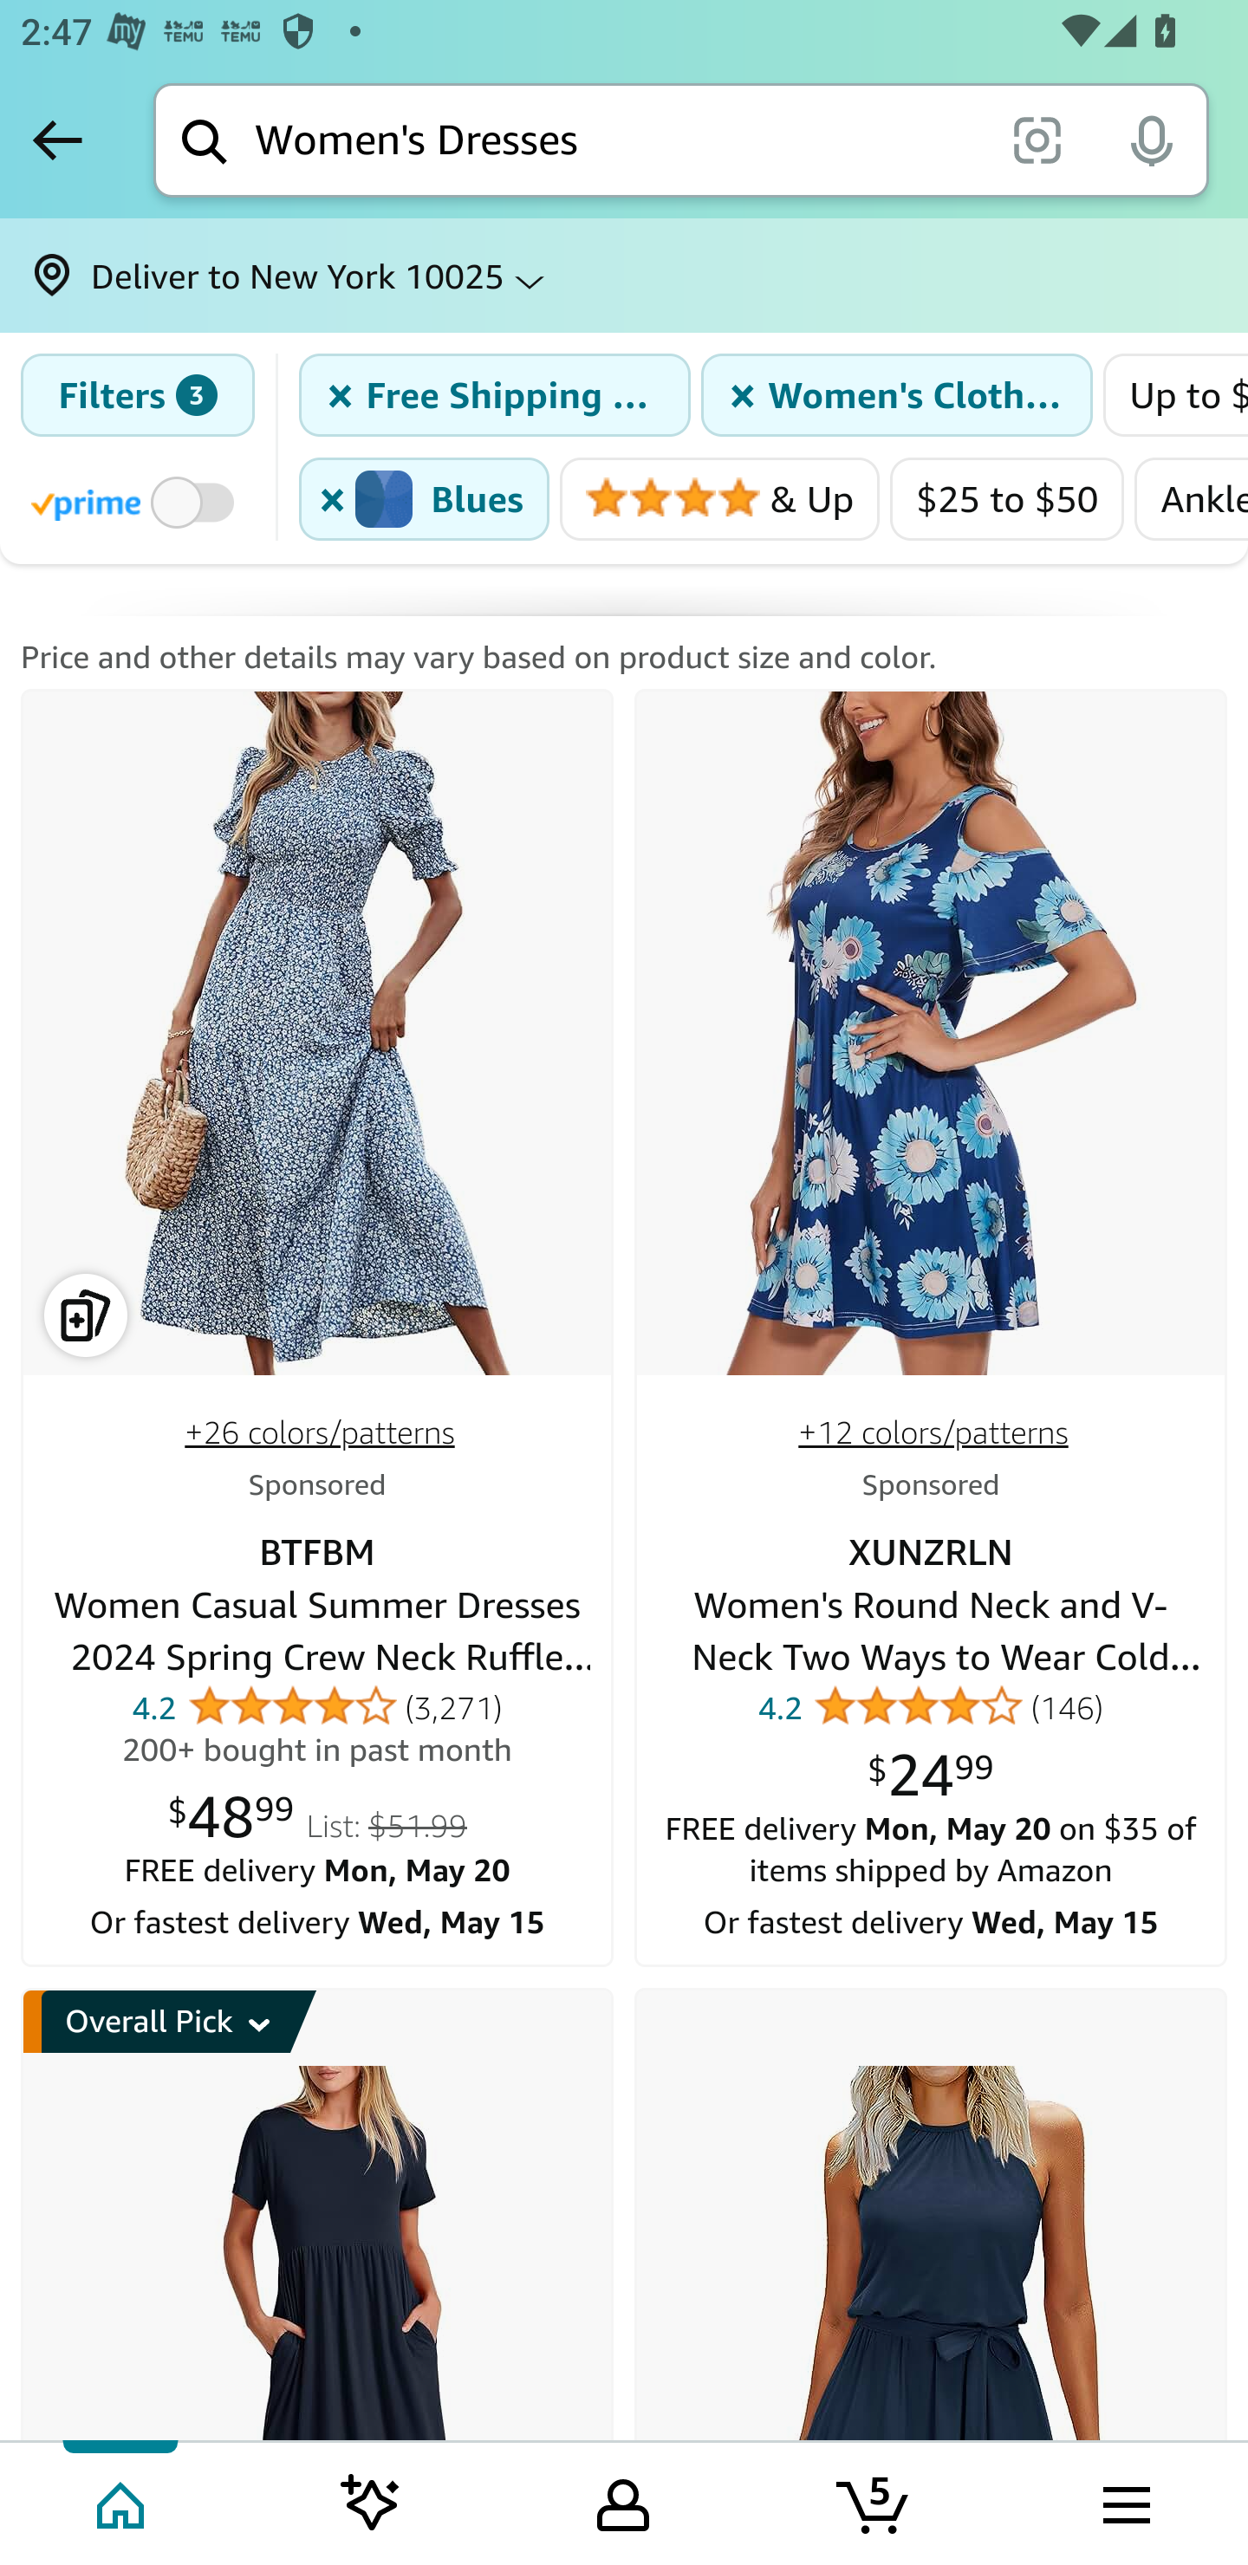  I want to click on $25 to $50, so click(1007, 498).